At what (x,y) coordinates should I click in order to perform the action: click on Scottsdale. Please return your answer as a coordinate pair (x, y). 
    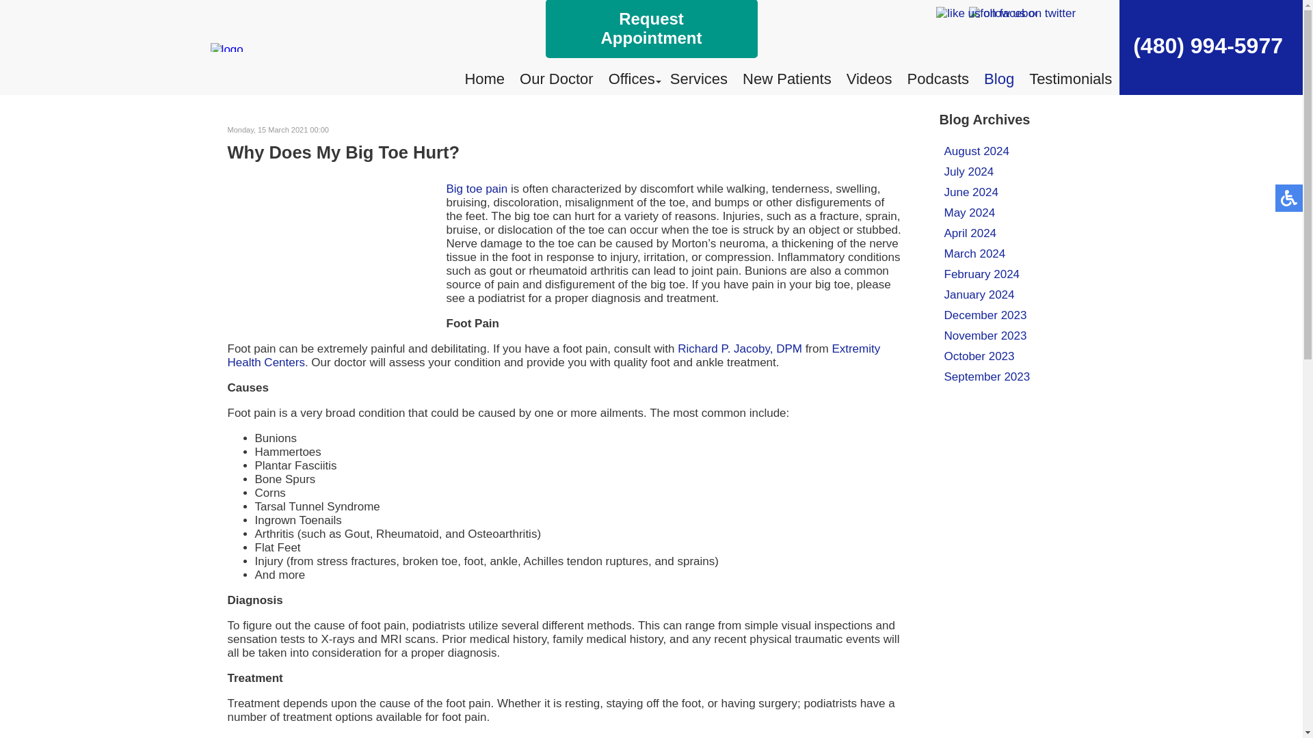
    Looking at the image, I should click on (674, 737).